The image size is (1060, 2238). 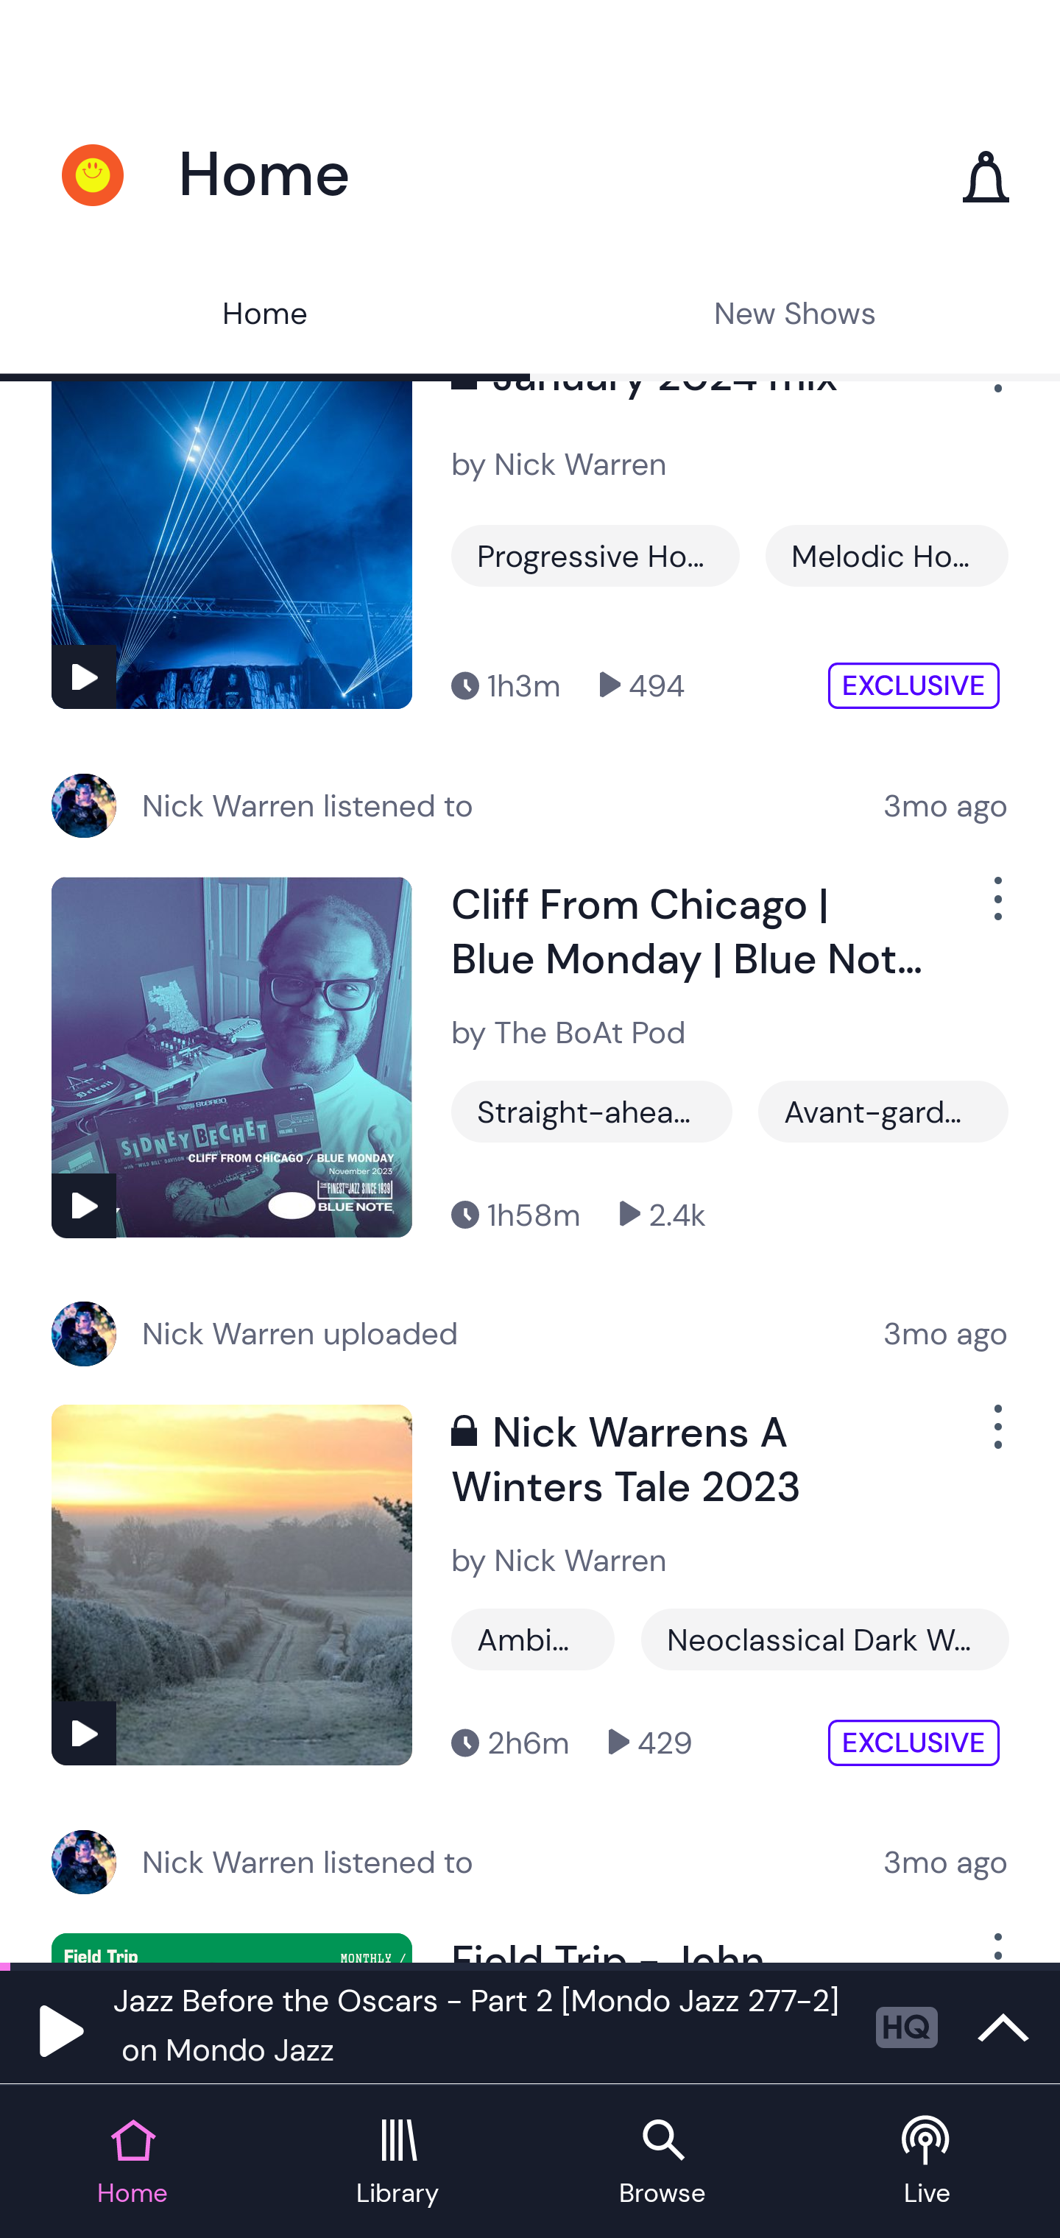 I want to click on Melodic House, so click(x=886, y=556).